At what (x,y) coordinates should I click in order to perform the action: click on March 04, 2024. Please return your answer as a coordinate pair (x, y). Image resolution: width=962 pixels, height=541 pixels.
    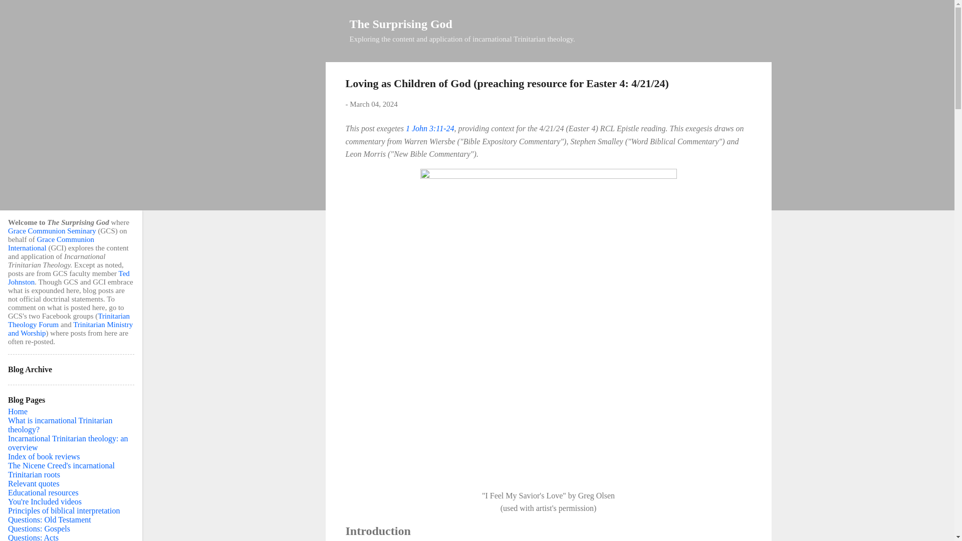
    Looking at the image, I should click on (373, 104).